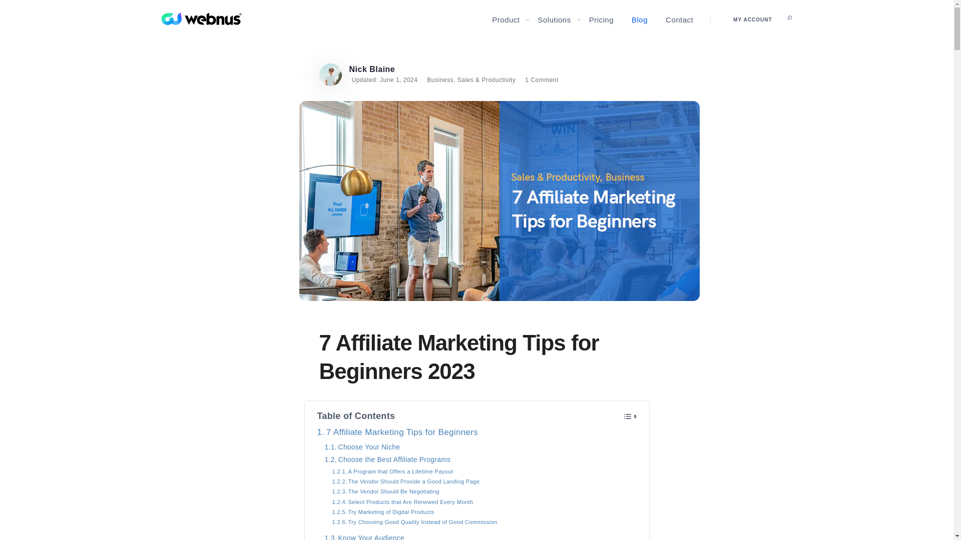  What do you see at coordinates (397, 432) in the screenshot?
I see `7 Affiliate Marketing Tips for Beginners` at bounding box center [397, 432].